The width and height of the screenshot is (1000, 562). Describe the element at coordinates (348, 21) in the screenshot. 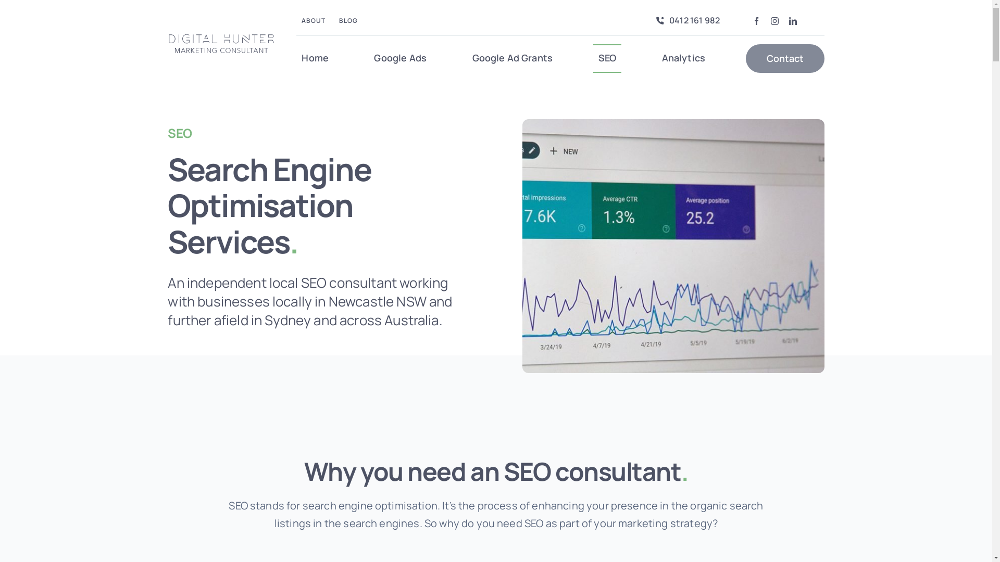

I see `BLOG` at that location.